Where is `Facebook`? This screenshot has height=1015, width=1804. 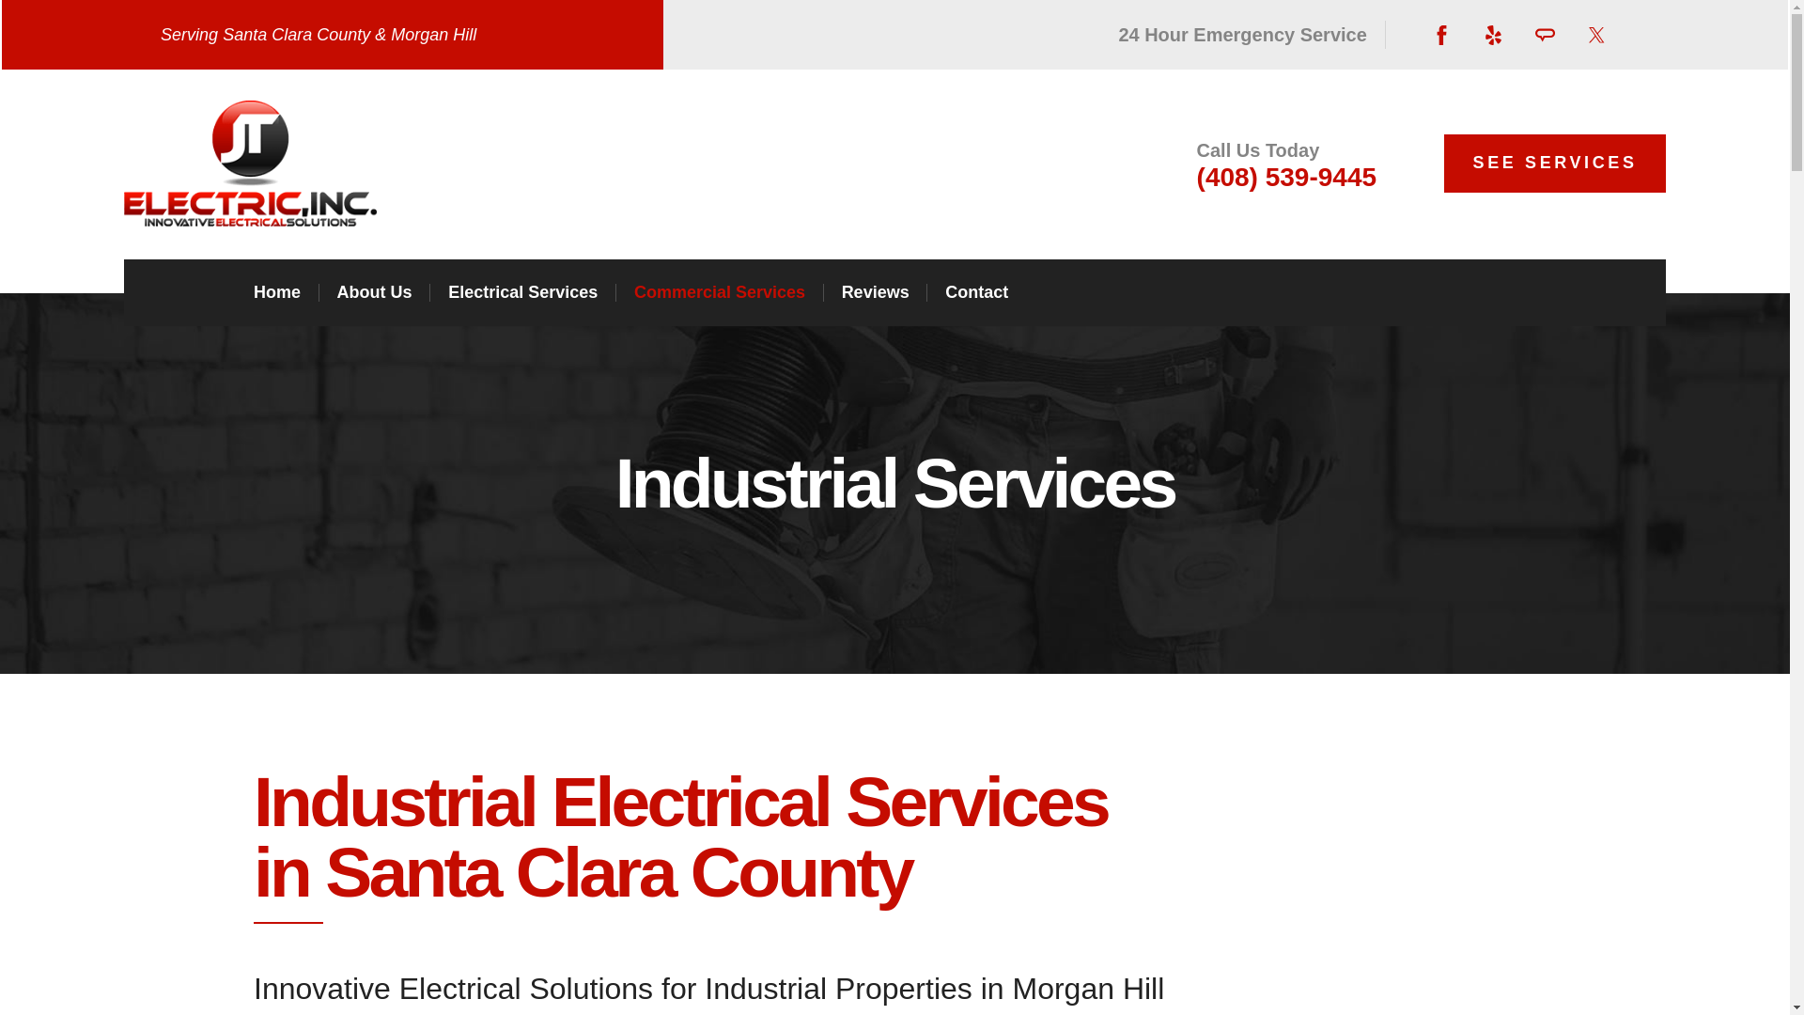
Facebook is located at coordinates (1441, 35).